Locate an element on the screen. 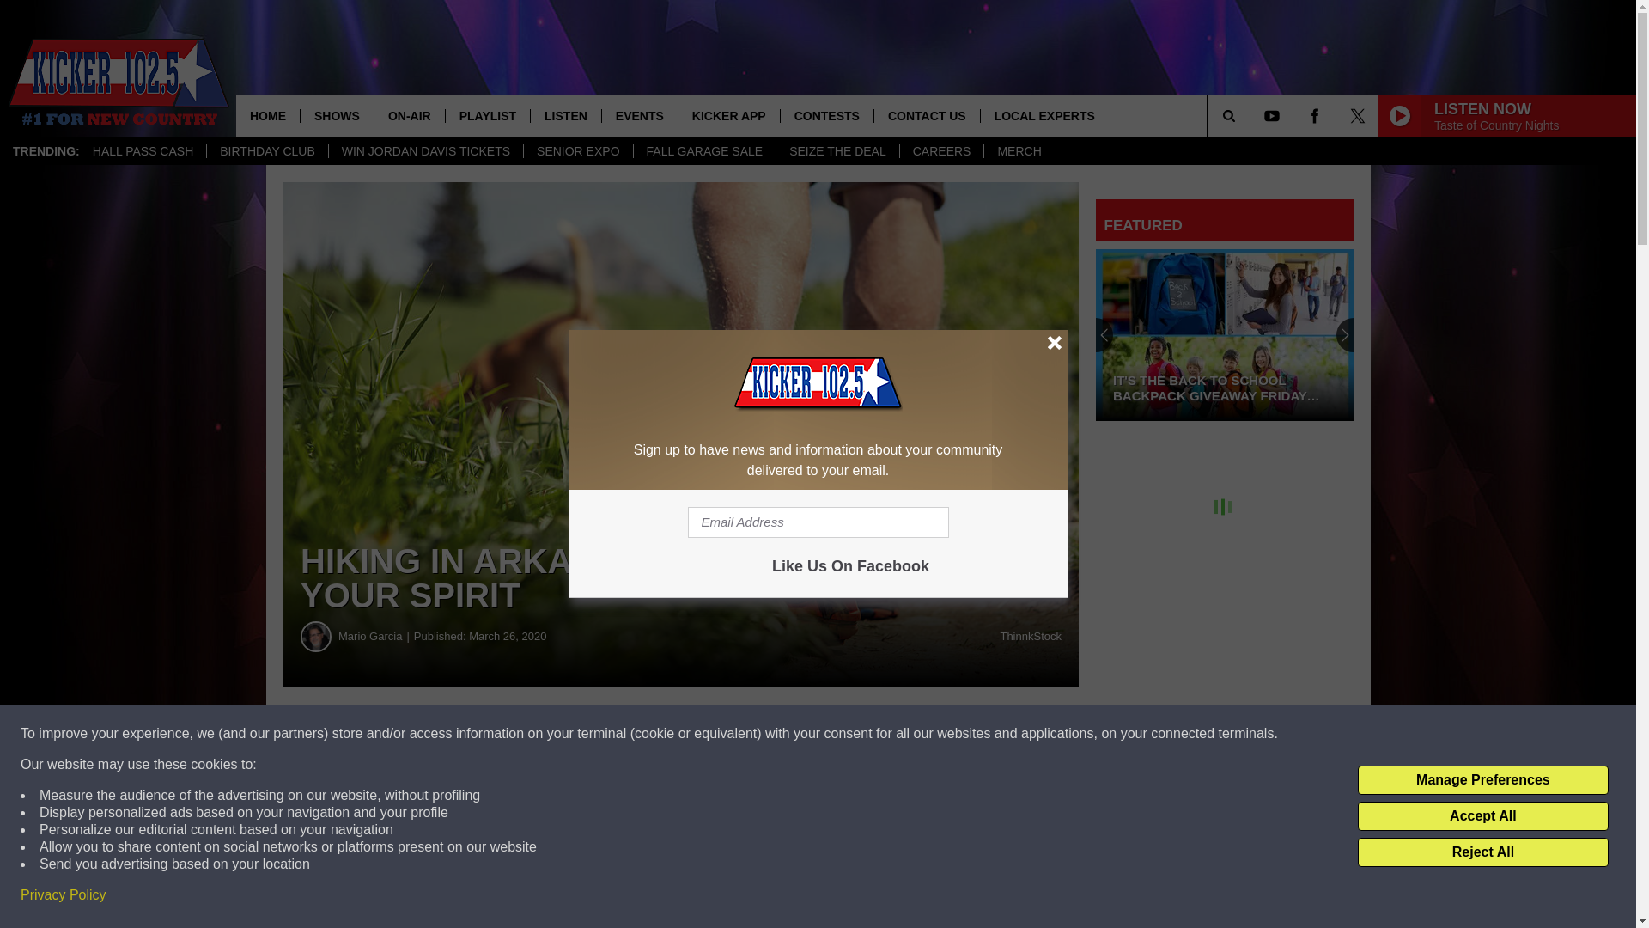  PLAYLIST is located at coordinates (487, 115).